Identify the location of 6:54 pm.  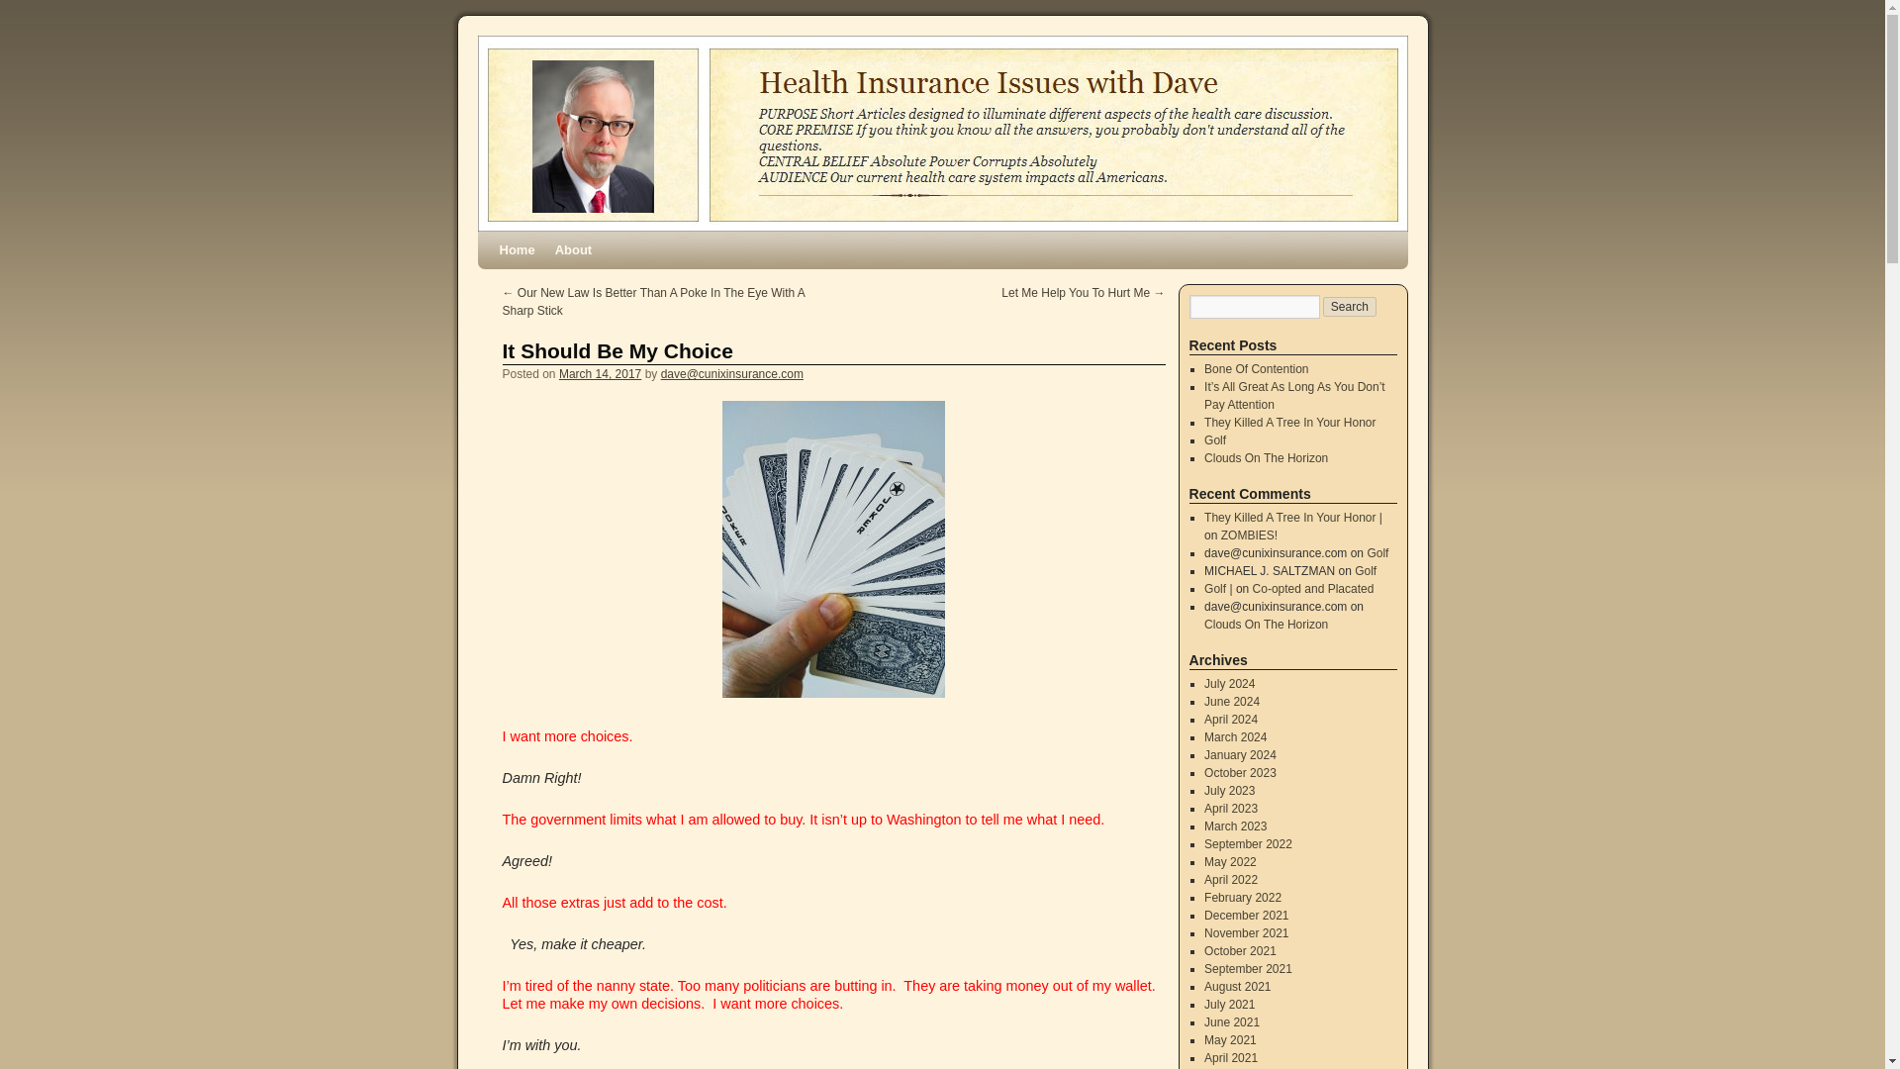
(600, 374).